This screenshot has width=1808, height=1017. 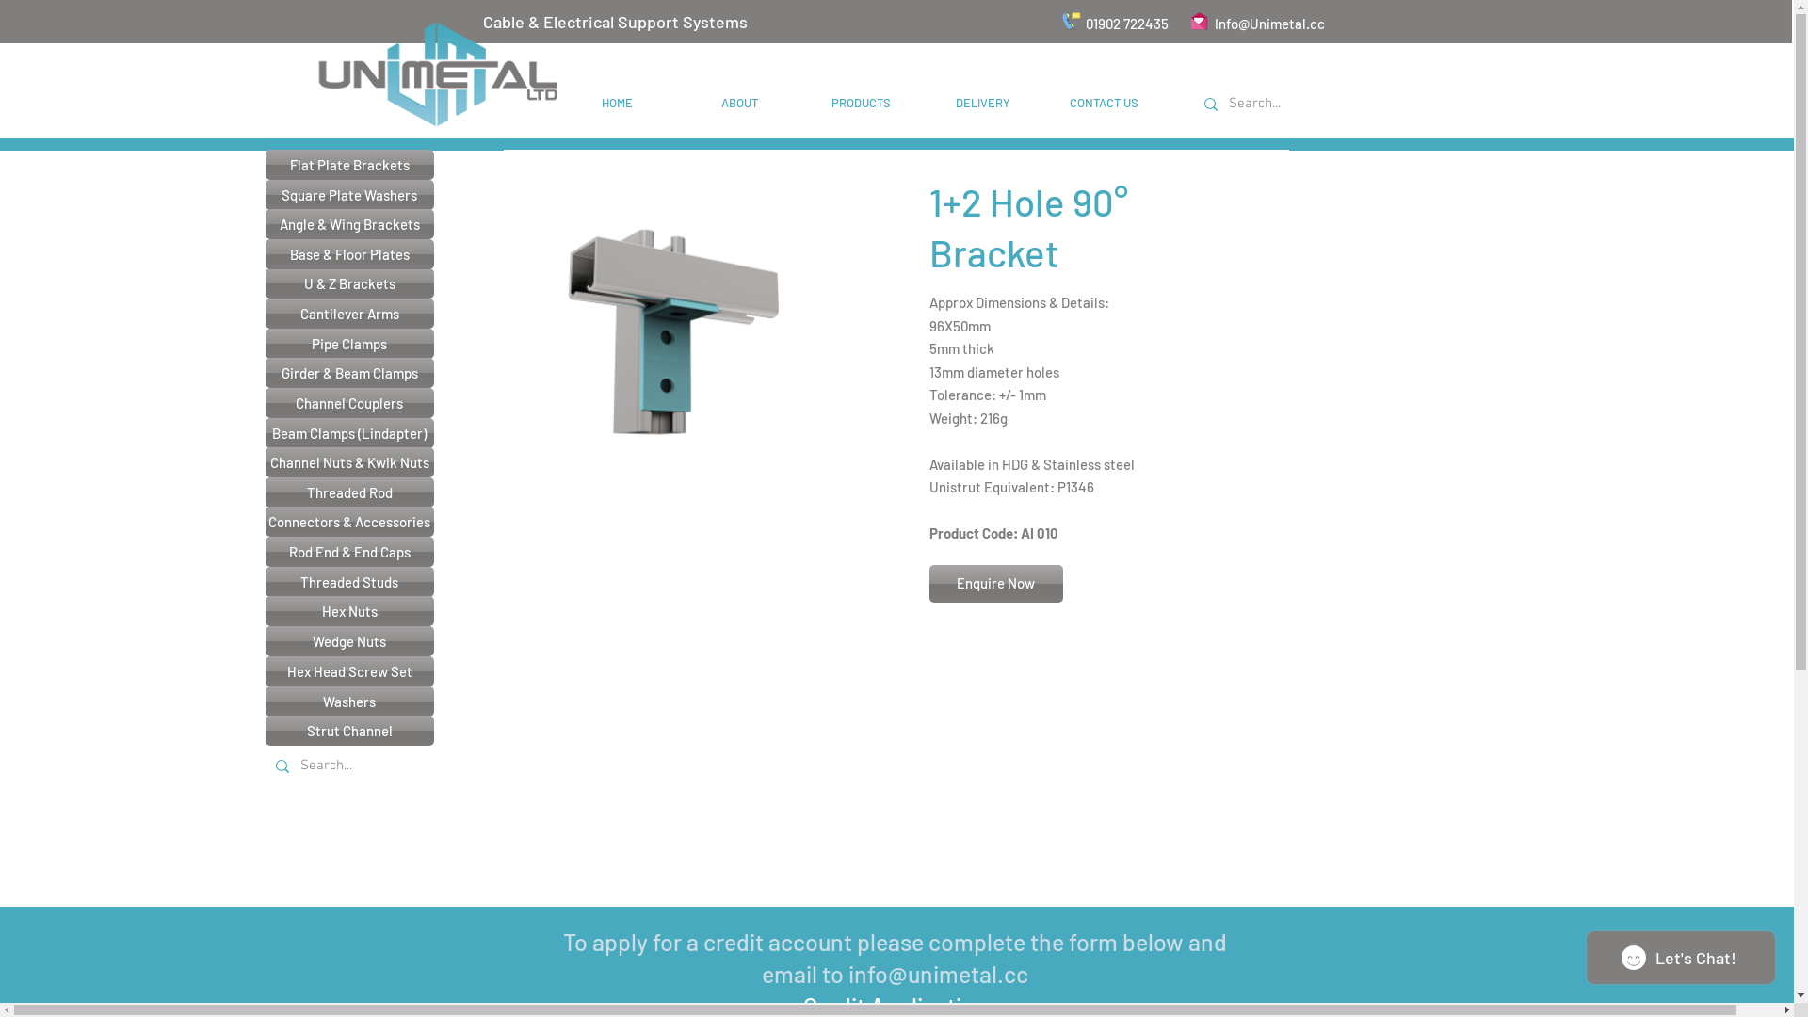 What do you see at coordinates (350, 254) in the screenshot?
I see `Base & Floor Plates` at bounding box center [350, 254].